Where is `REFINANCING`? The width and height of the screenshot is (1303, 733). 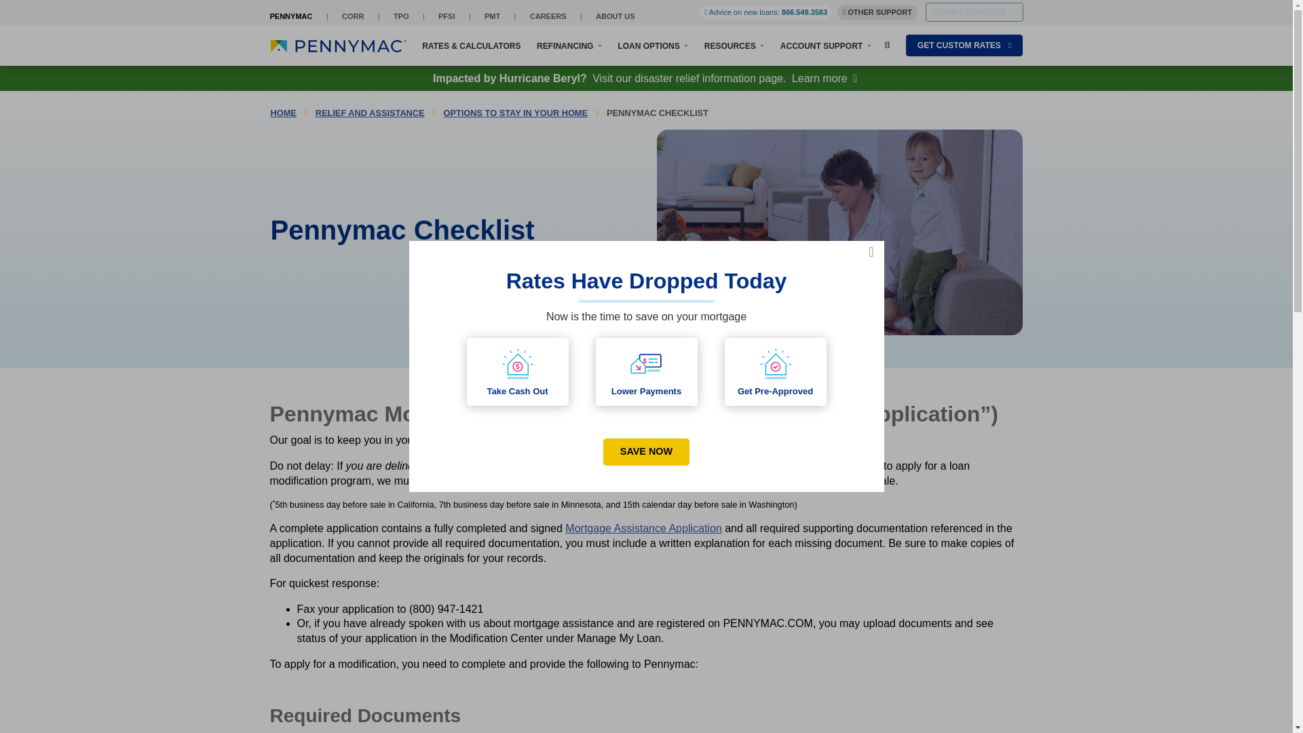 REFINANCING is located at coordinates (569, 49).